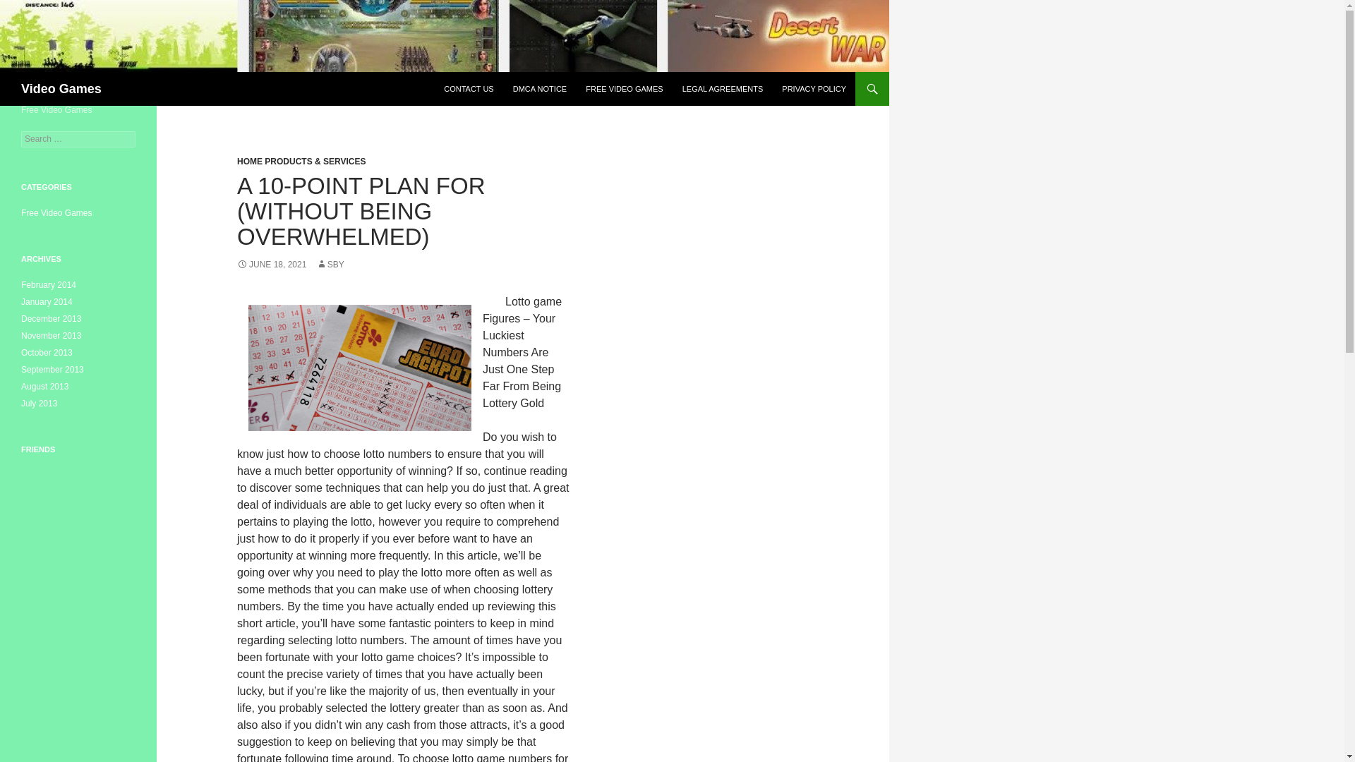 The width and height of the screenshot is (1355, 762). Describe the element at coordinates (51, 335) in the screenshot. I see `November 2013` at that location.